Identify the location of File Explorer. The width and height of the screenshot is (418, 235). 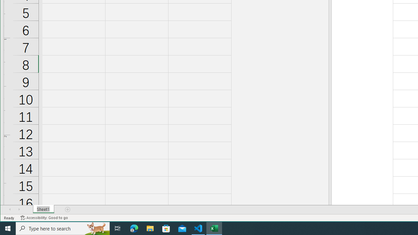
(150, 228).